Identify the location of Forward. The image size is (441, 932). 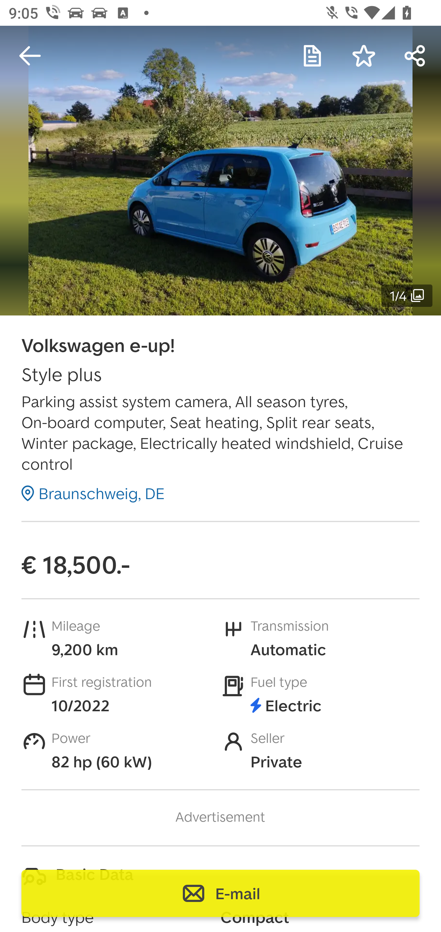
(415, 56).